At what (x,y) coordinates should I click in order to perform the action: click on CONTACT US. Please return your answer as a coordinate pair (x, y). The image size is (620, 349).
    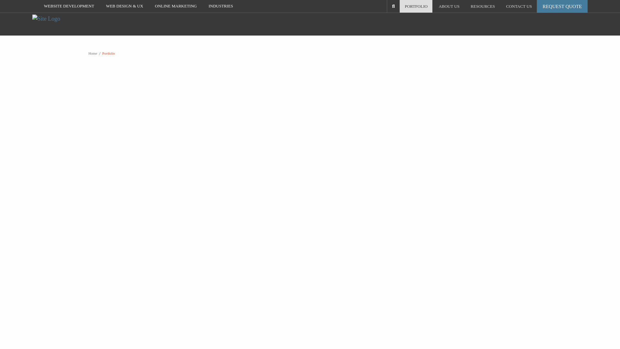
    Looking at the image, I should click on (519, 6).